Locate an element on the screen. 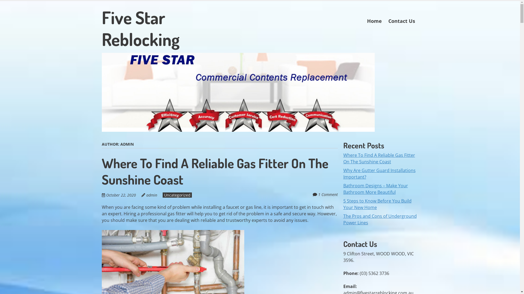 The height and width of the screenshot is (294, 524). Where To Find A Reliable Gas Fitter On The Sunshine Coast is located at coordinates (379, 158).